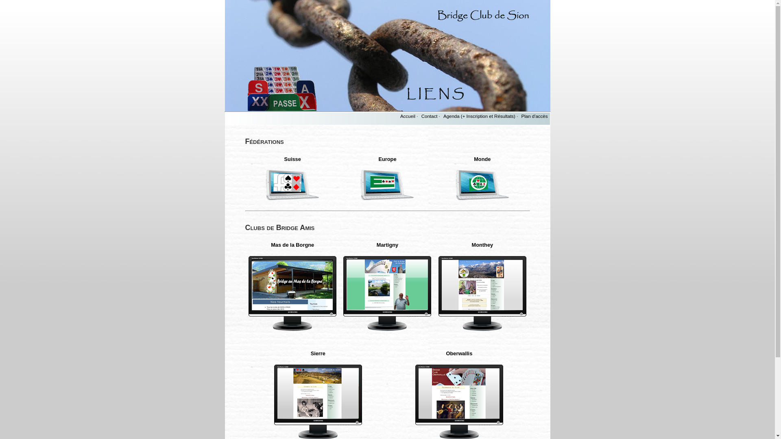 This screenshot has height=439, width=781. I want to click on Mas de la Borgne, so click(292, 245).